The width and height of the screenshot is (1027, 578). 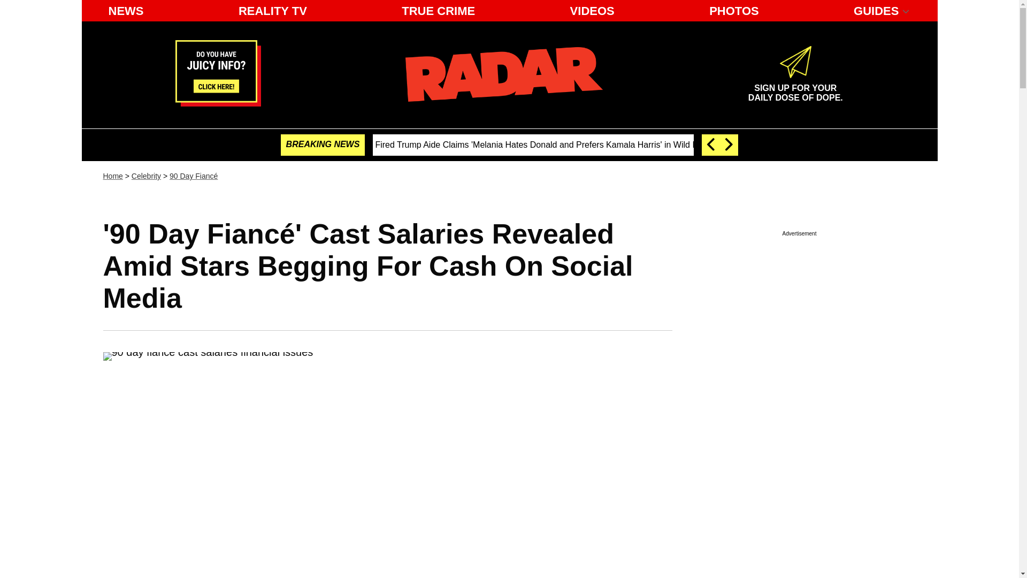 I want to click on TRUE CRIME, so click(x=504, y=74).